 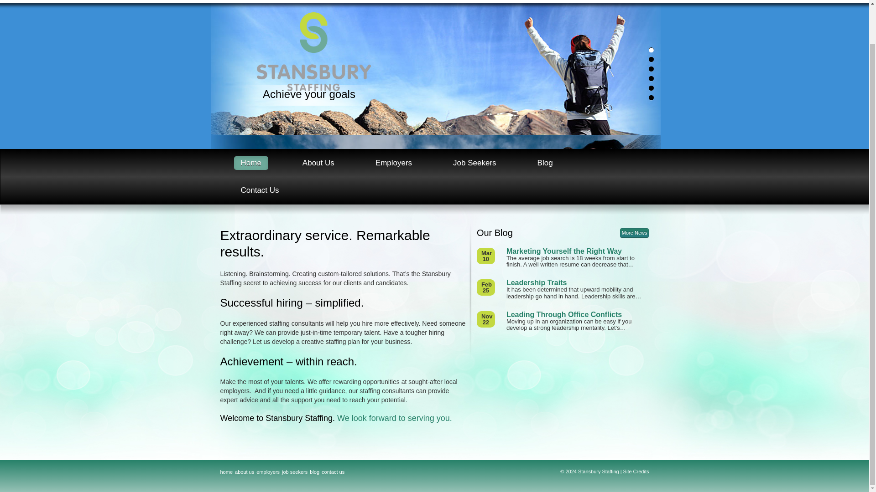 I want to click on Marketing Yourself the Right Way, so click(x=578, y=251).